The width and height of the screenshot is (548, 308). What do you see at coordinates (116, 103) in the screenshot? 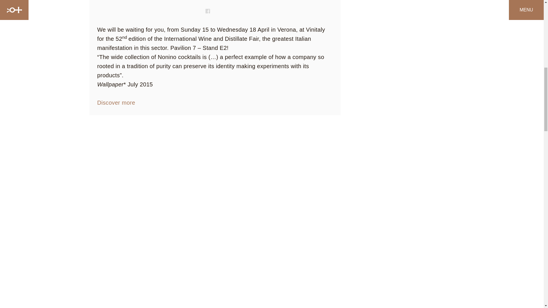
I see `Discover more` at bounding box center [116, 103].